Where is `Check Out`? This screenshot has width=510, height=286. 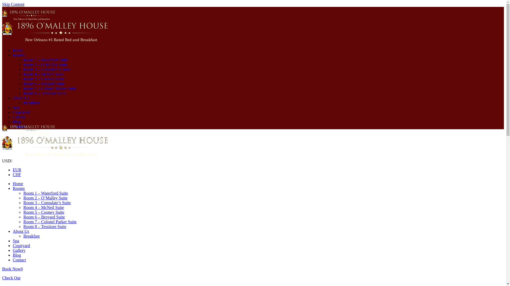 Check Out is located at coordinates (11, 278).